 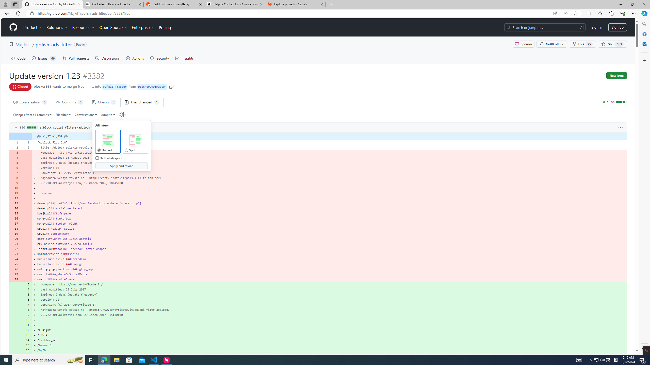 I want to click on - wp.pl##.stgBookmark, so click(x=329, y=233).